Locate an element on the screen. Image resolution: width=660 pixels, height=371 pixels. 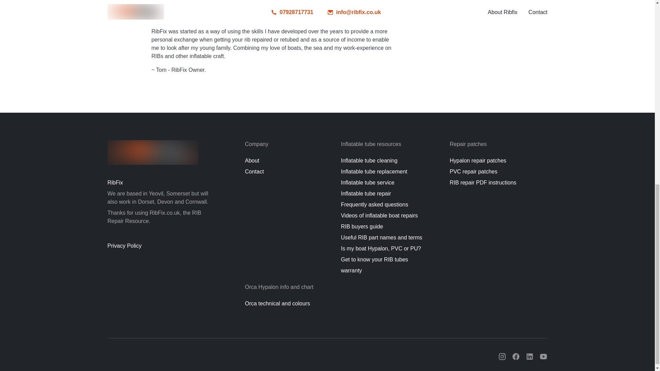
Privacy Policy is located at coordinates (162, 246).